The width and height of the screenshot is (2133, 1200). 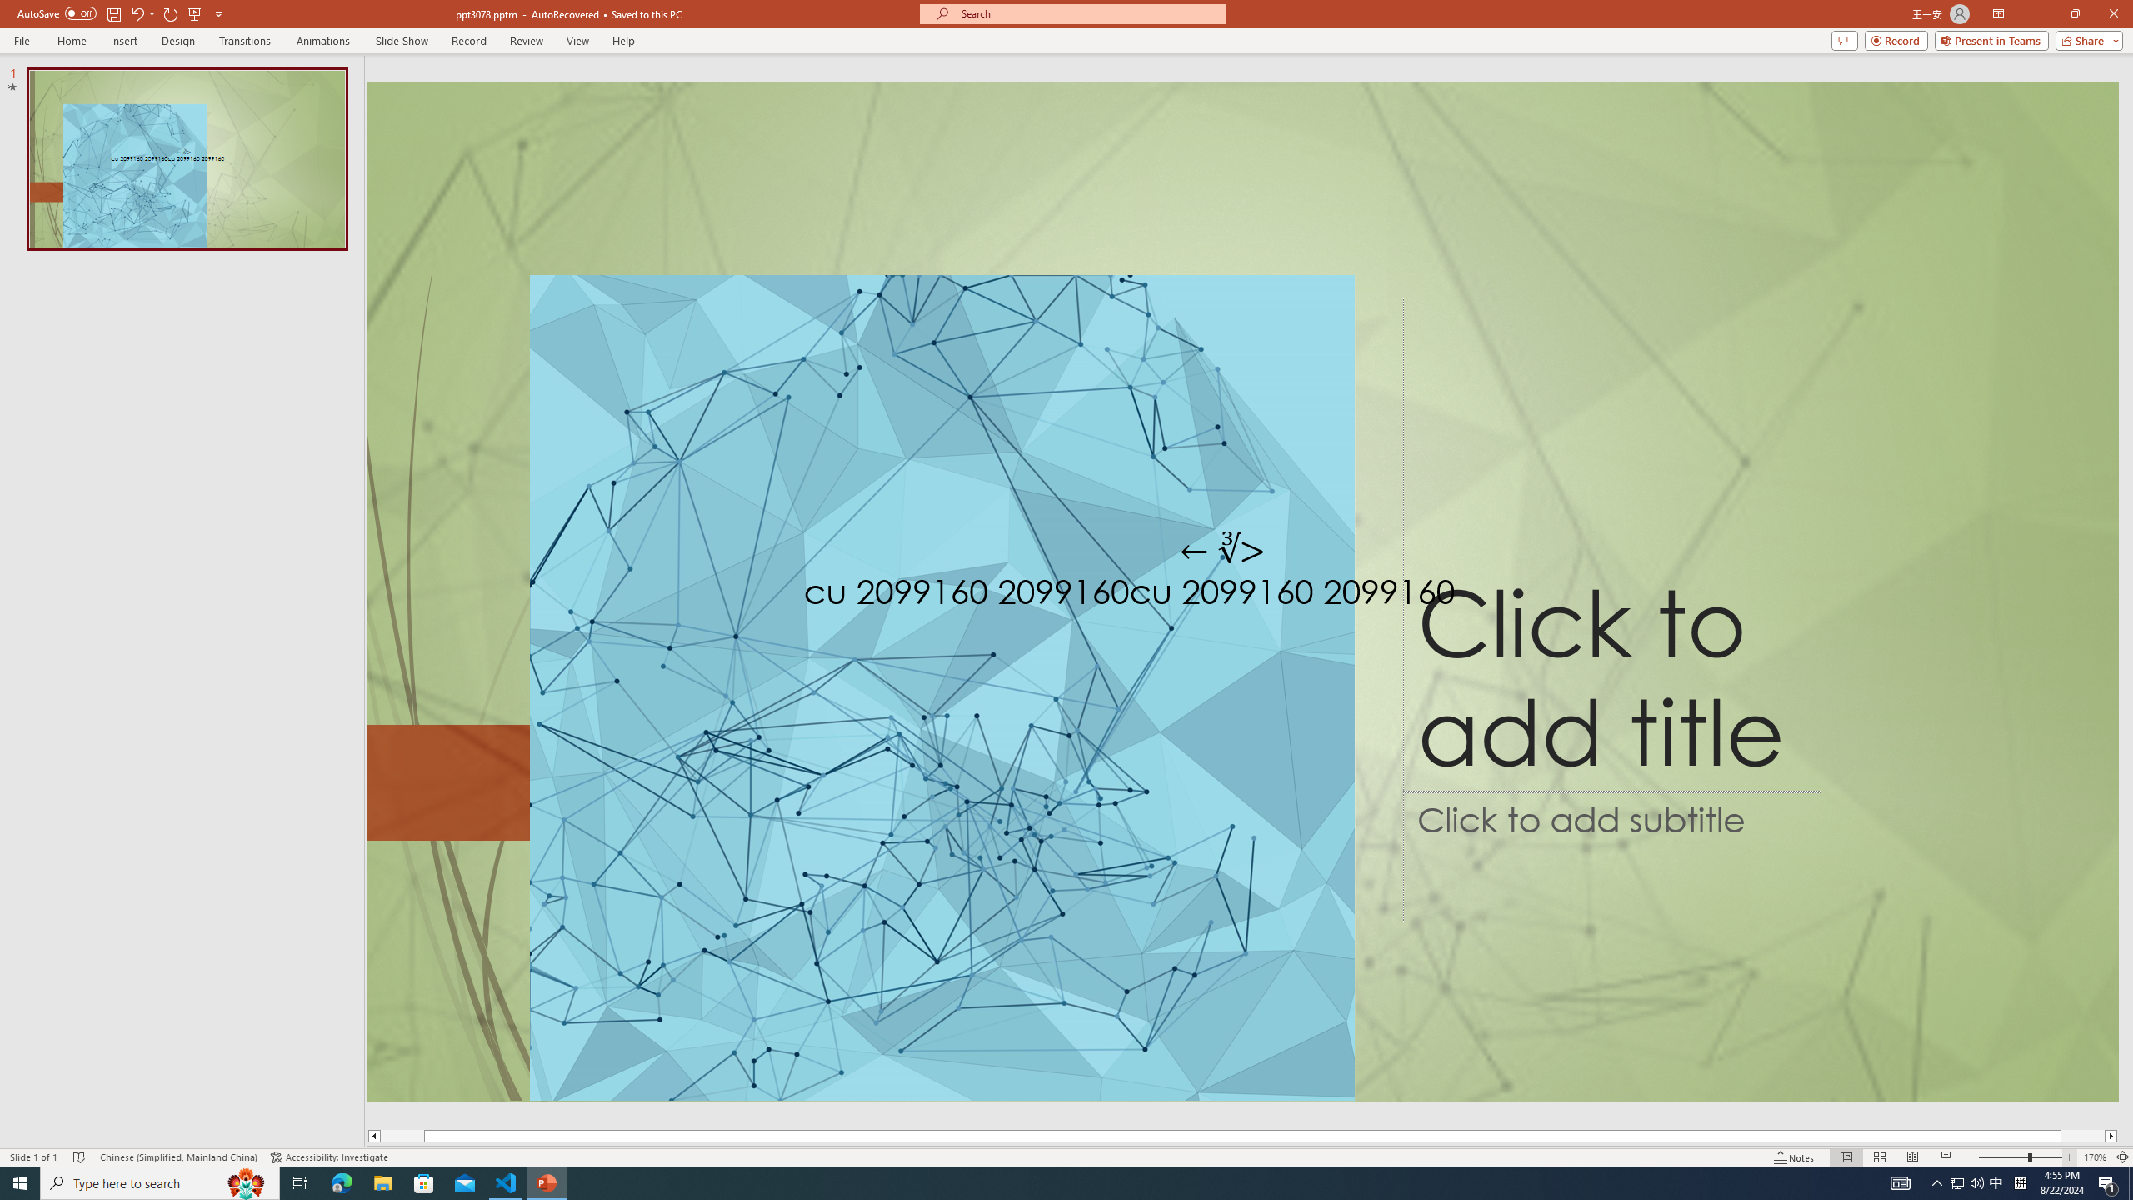 I want to click on Class: MsoCommandBar, so click(x=1066, y=1157).